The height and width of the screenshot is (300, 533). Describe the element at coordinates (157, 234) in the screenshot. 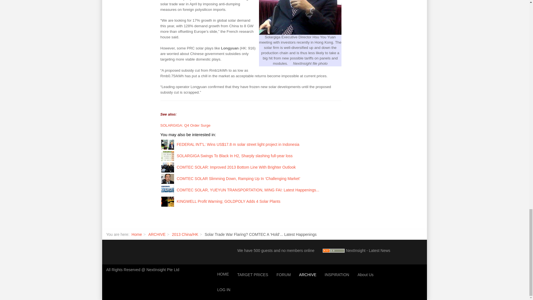

I see `ARCHIVE` at that location.